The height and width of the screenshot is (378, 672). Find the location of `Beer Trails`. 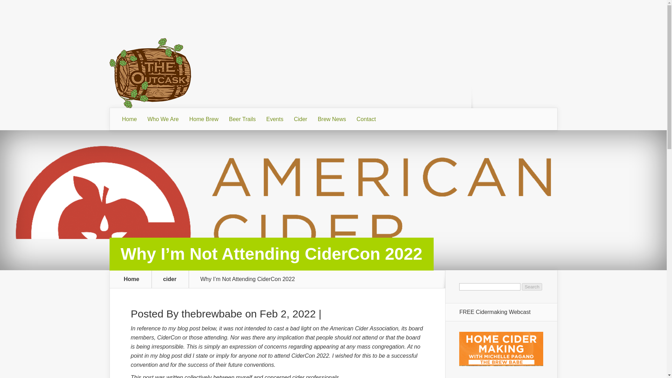

Beer Trails is located at coordinates (242, 119).